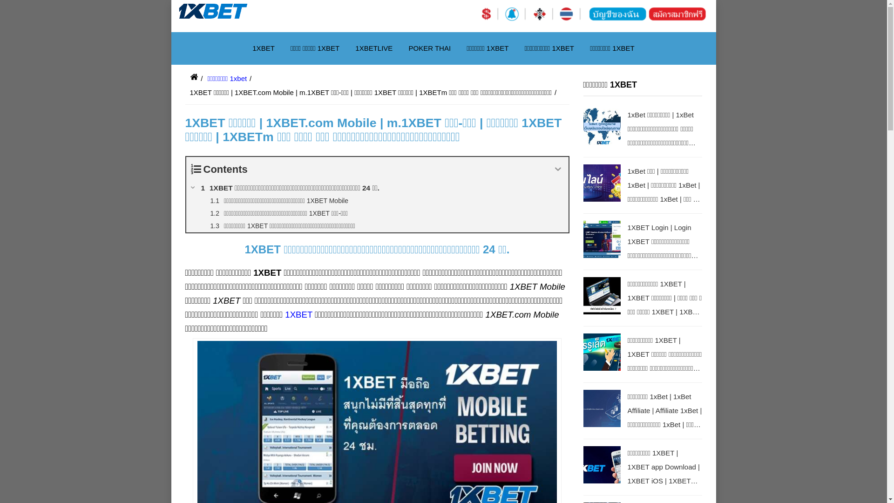 This screenshot has width=894, height=503. What do you see at coordinates (299, 315) in the screenshot?
I see `1XBET` at bounding box center [299, 315].